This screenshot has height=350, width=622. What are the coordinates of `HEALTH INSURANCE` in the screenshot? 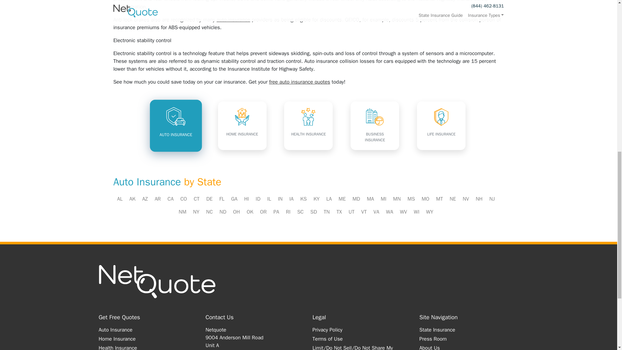 It's located at (308, 126).